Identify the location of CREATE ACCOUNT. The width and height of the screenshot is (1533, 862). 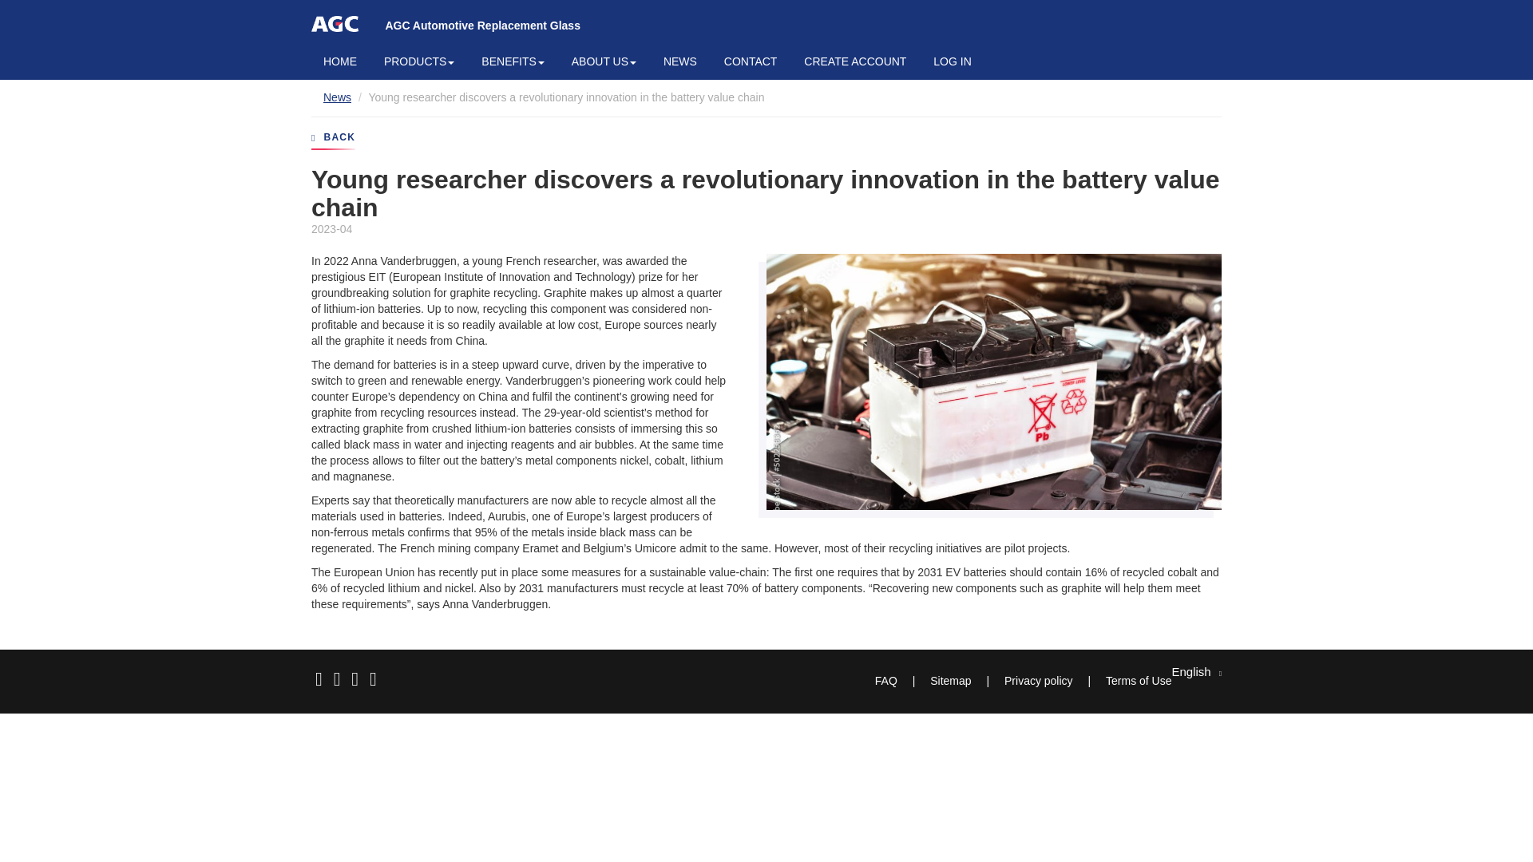
(855, 62).